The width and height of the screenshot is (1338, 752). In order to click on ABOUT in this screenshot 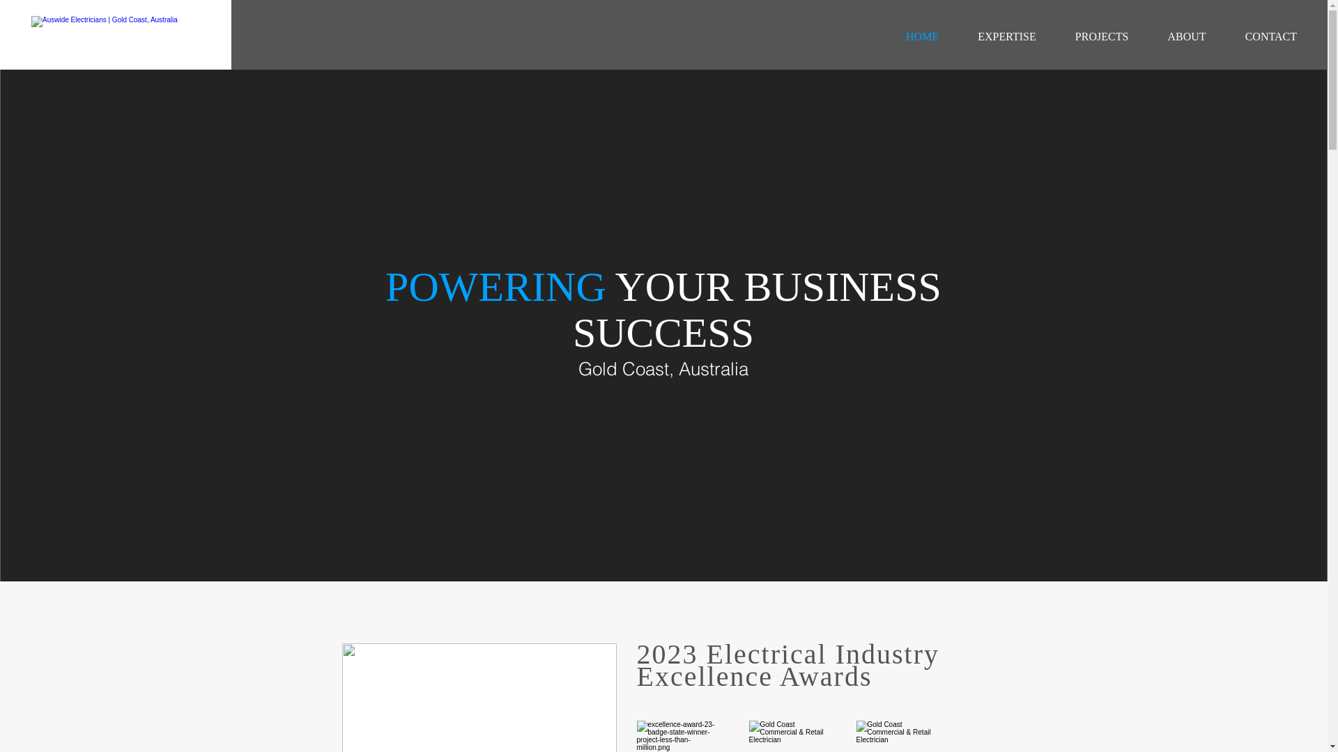, I will do `click(1186, 36)`.